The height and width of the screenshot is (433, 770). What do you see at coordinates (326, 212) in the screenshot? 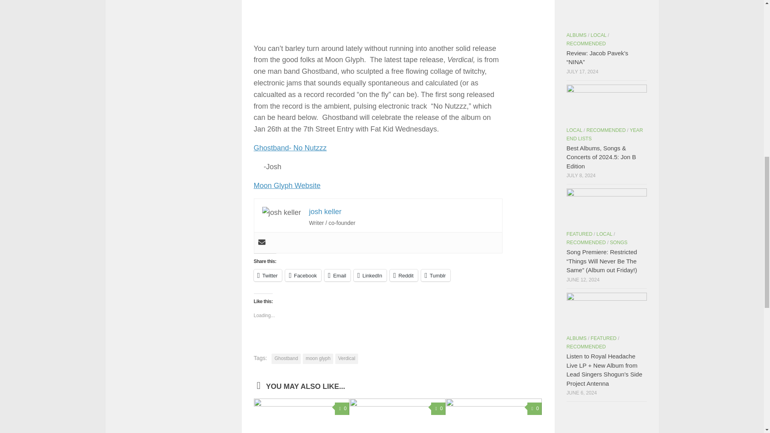
I see `josh keller` at bounding box center [326, 212].